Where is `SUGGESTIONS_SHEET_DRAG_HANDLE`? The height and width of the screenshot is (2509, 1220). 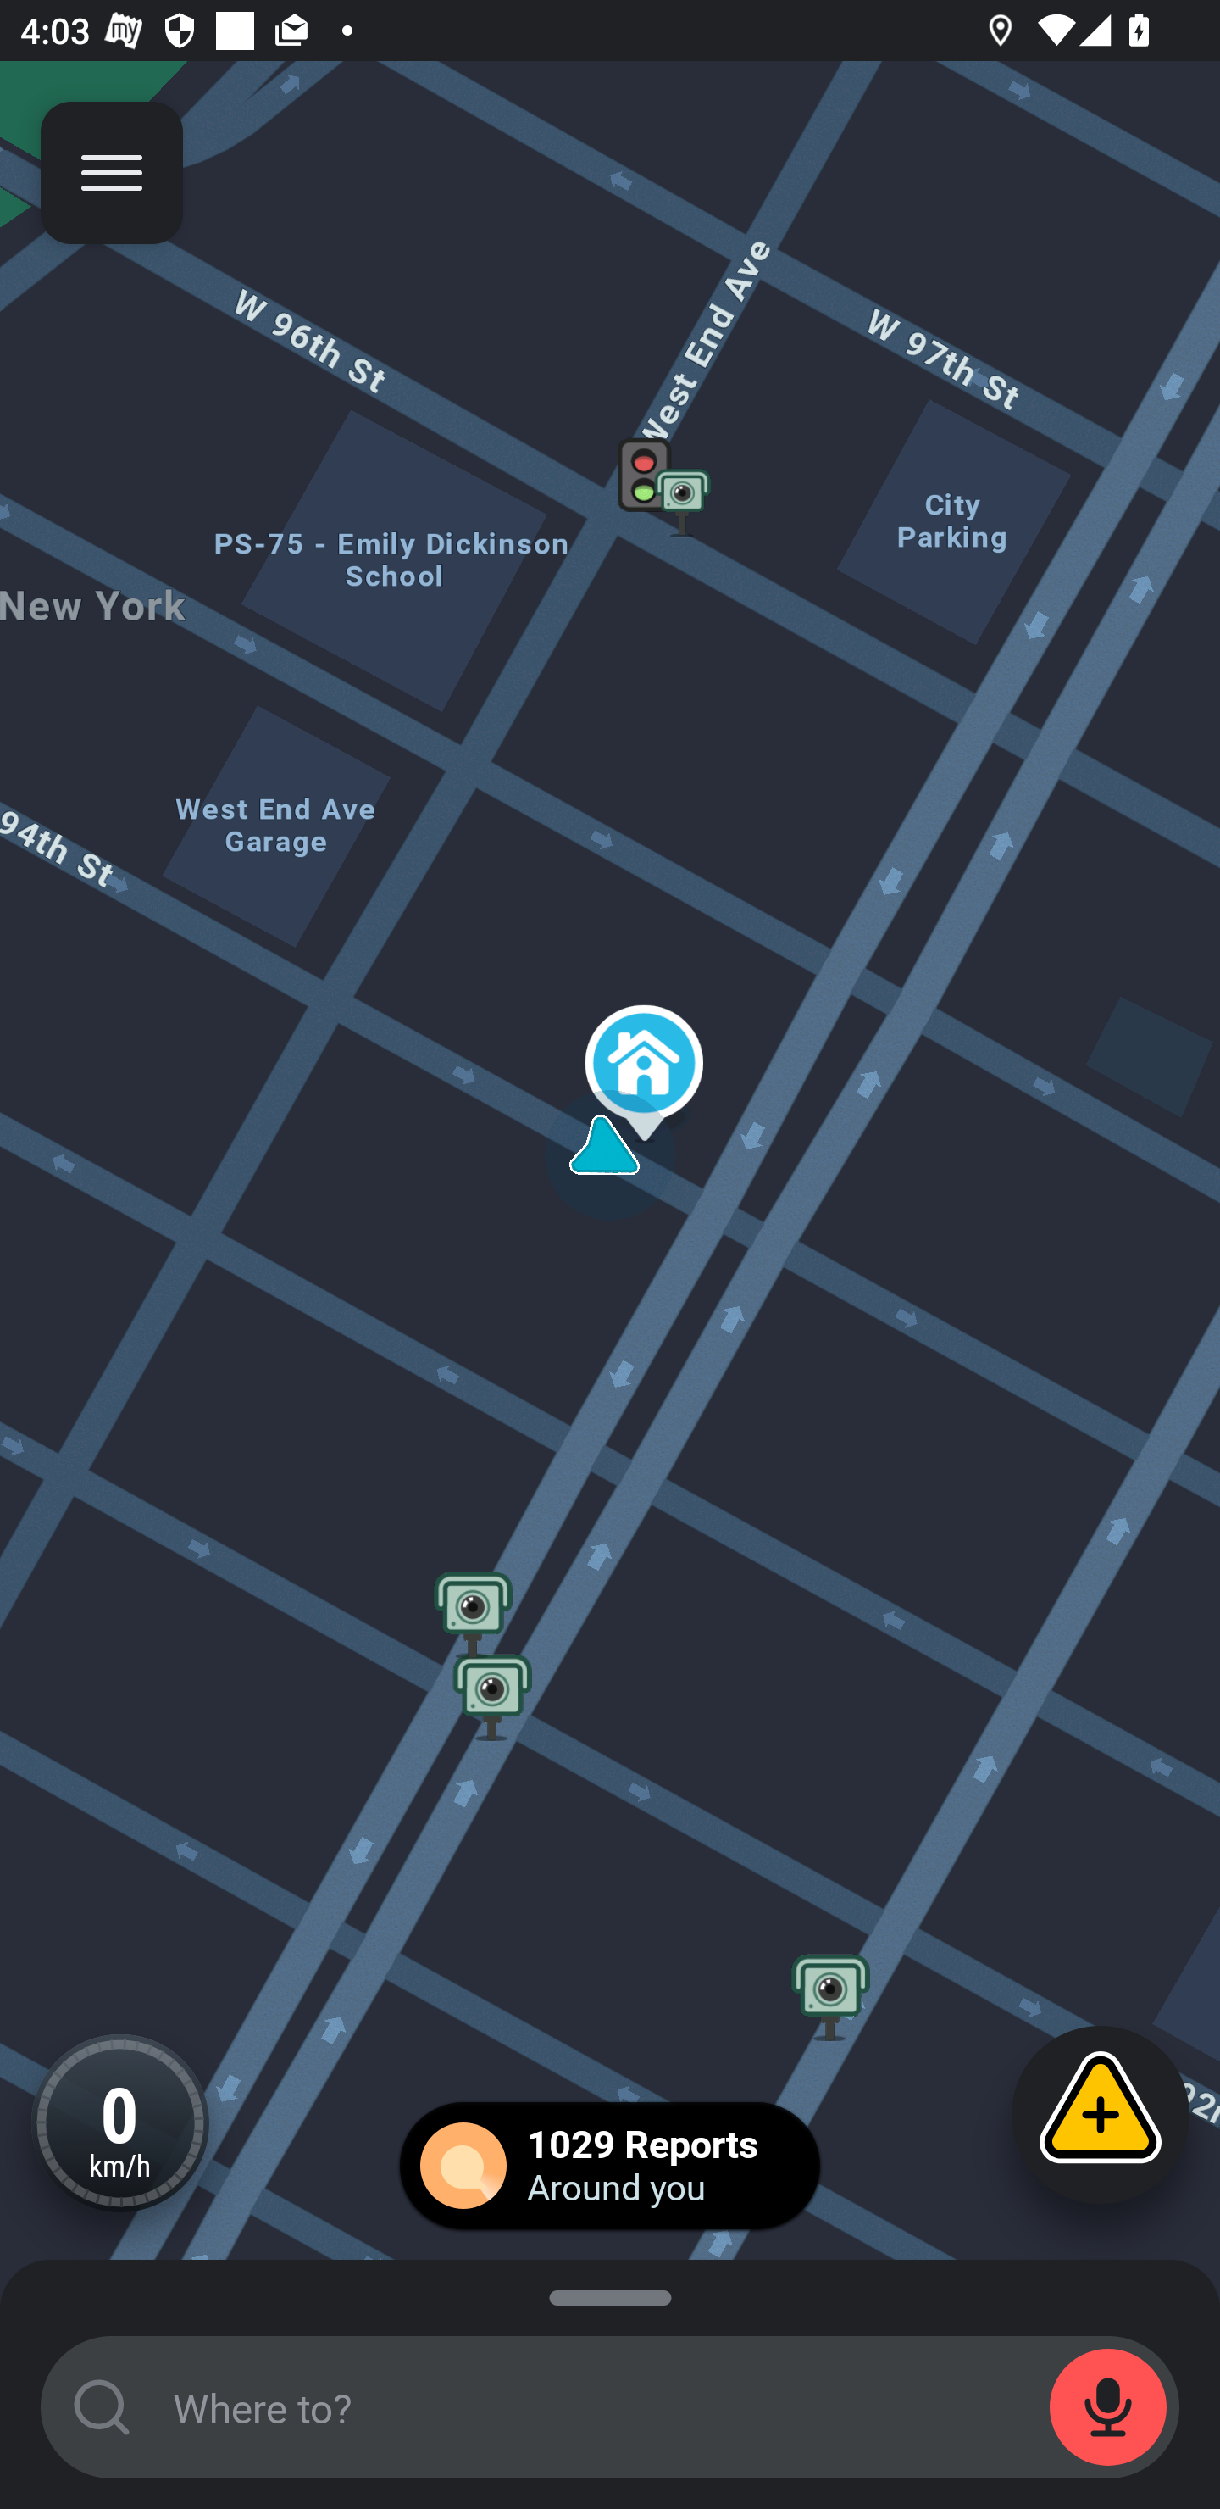 SUGGESTIONS_SHEET_DRAG_HANDLE is located at coordinates (610, 2293).